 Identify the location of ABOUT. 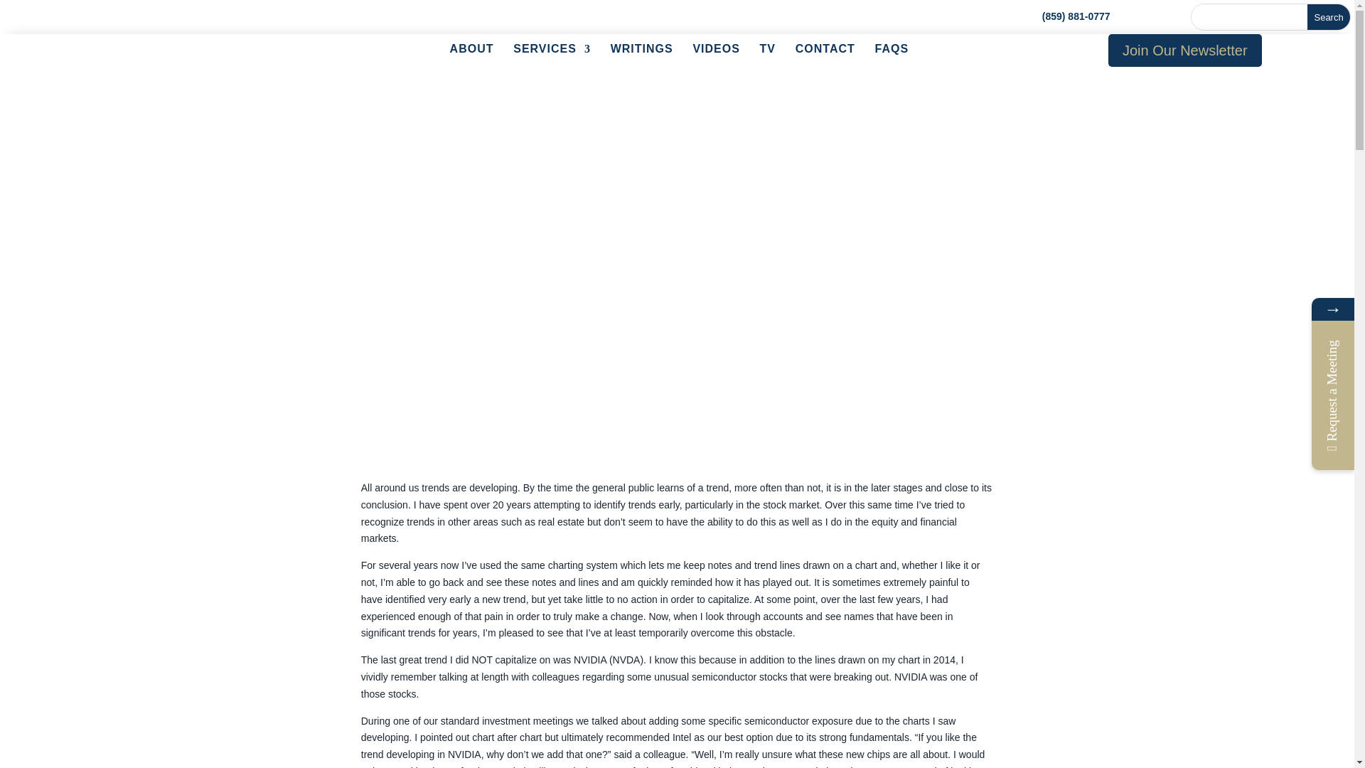
(472, 51).